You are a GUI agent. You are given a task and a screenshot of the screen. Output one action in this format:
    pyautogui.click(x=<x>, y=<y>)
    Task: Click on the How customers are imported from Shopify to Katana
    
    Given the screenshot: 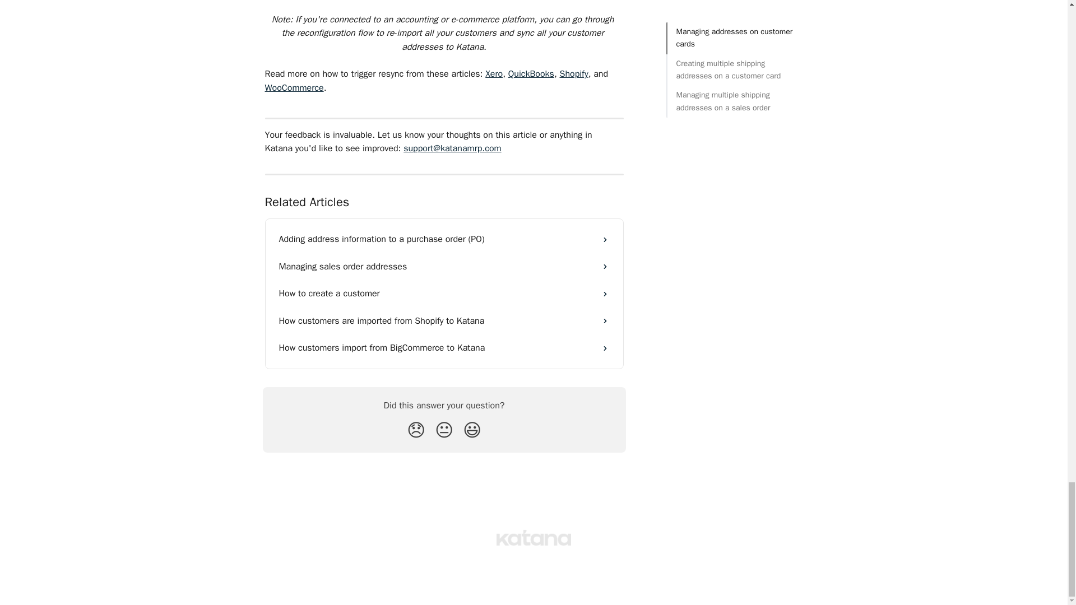 What is the action you would take?
    pyautogui.click(x=444, y=320)
    